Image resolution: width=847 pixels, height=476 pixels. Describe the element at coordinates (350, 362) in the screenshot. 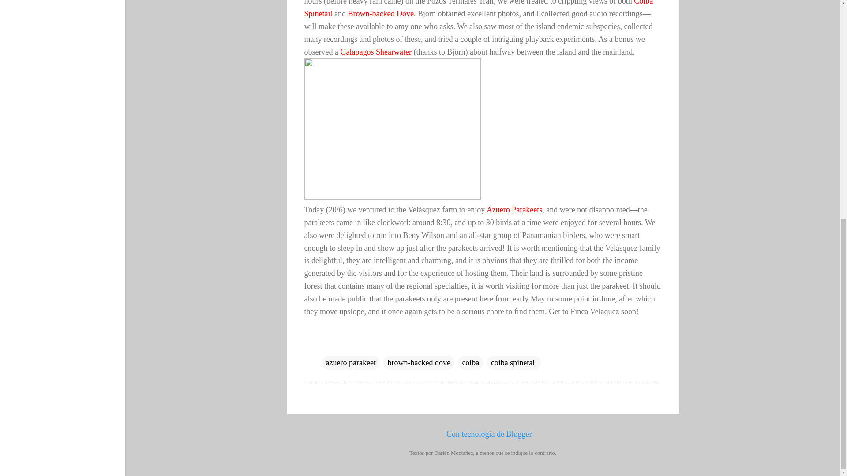

I see `azuero parakeet` at that location.